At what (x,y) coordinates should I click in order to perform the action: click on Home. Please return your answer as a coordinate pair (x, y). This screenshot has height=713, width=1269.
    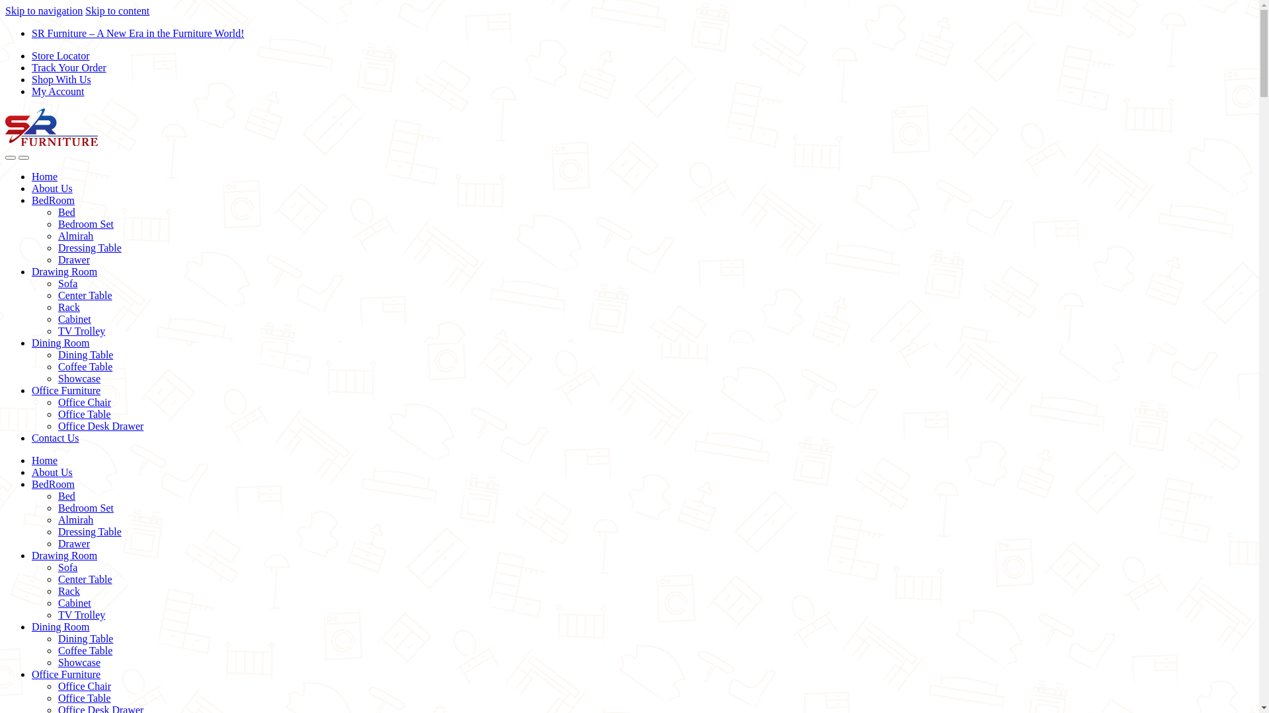
    Looking at the image, I should click on (45, 177).